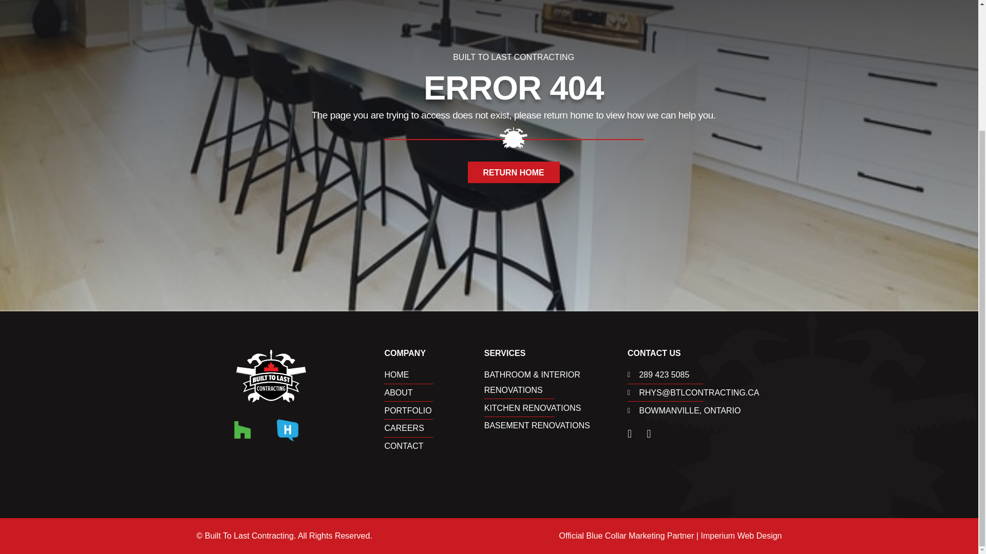  I want to click on CAREERS, so click(434, 428).